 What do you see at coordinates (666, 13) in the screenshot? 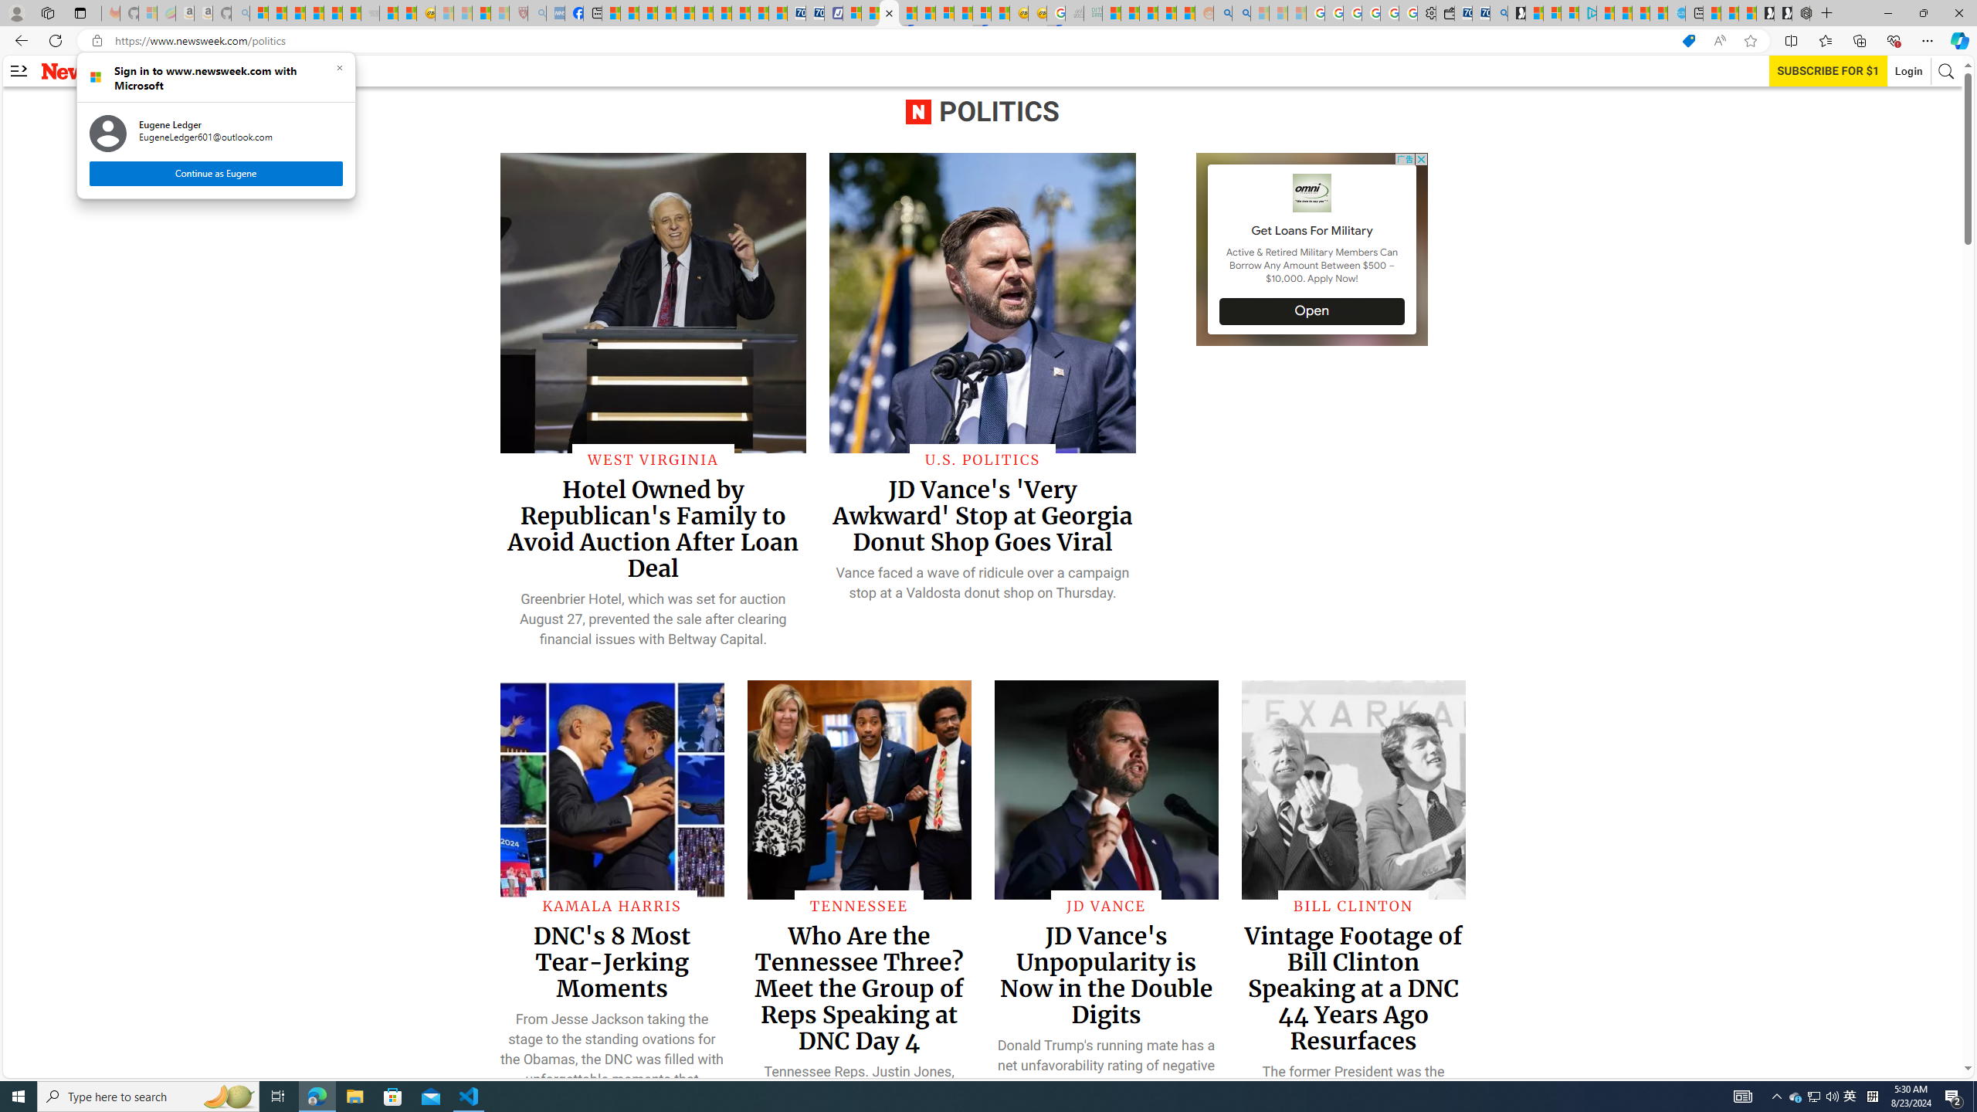
I see `Climate Damage Becomes Too Severe To Reverse` at bounding box center [666, 13].